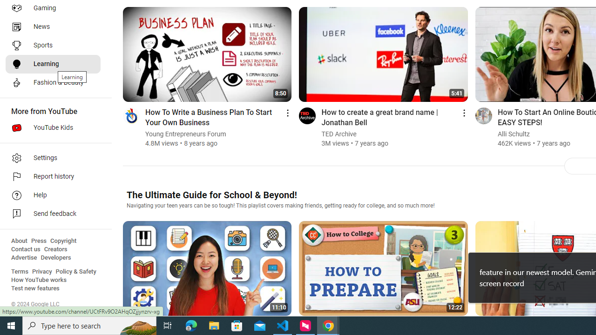  What do you see at coordinates (19, 241) in the screenshot?
I see `About` at bounding box center [19, 241].